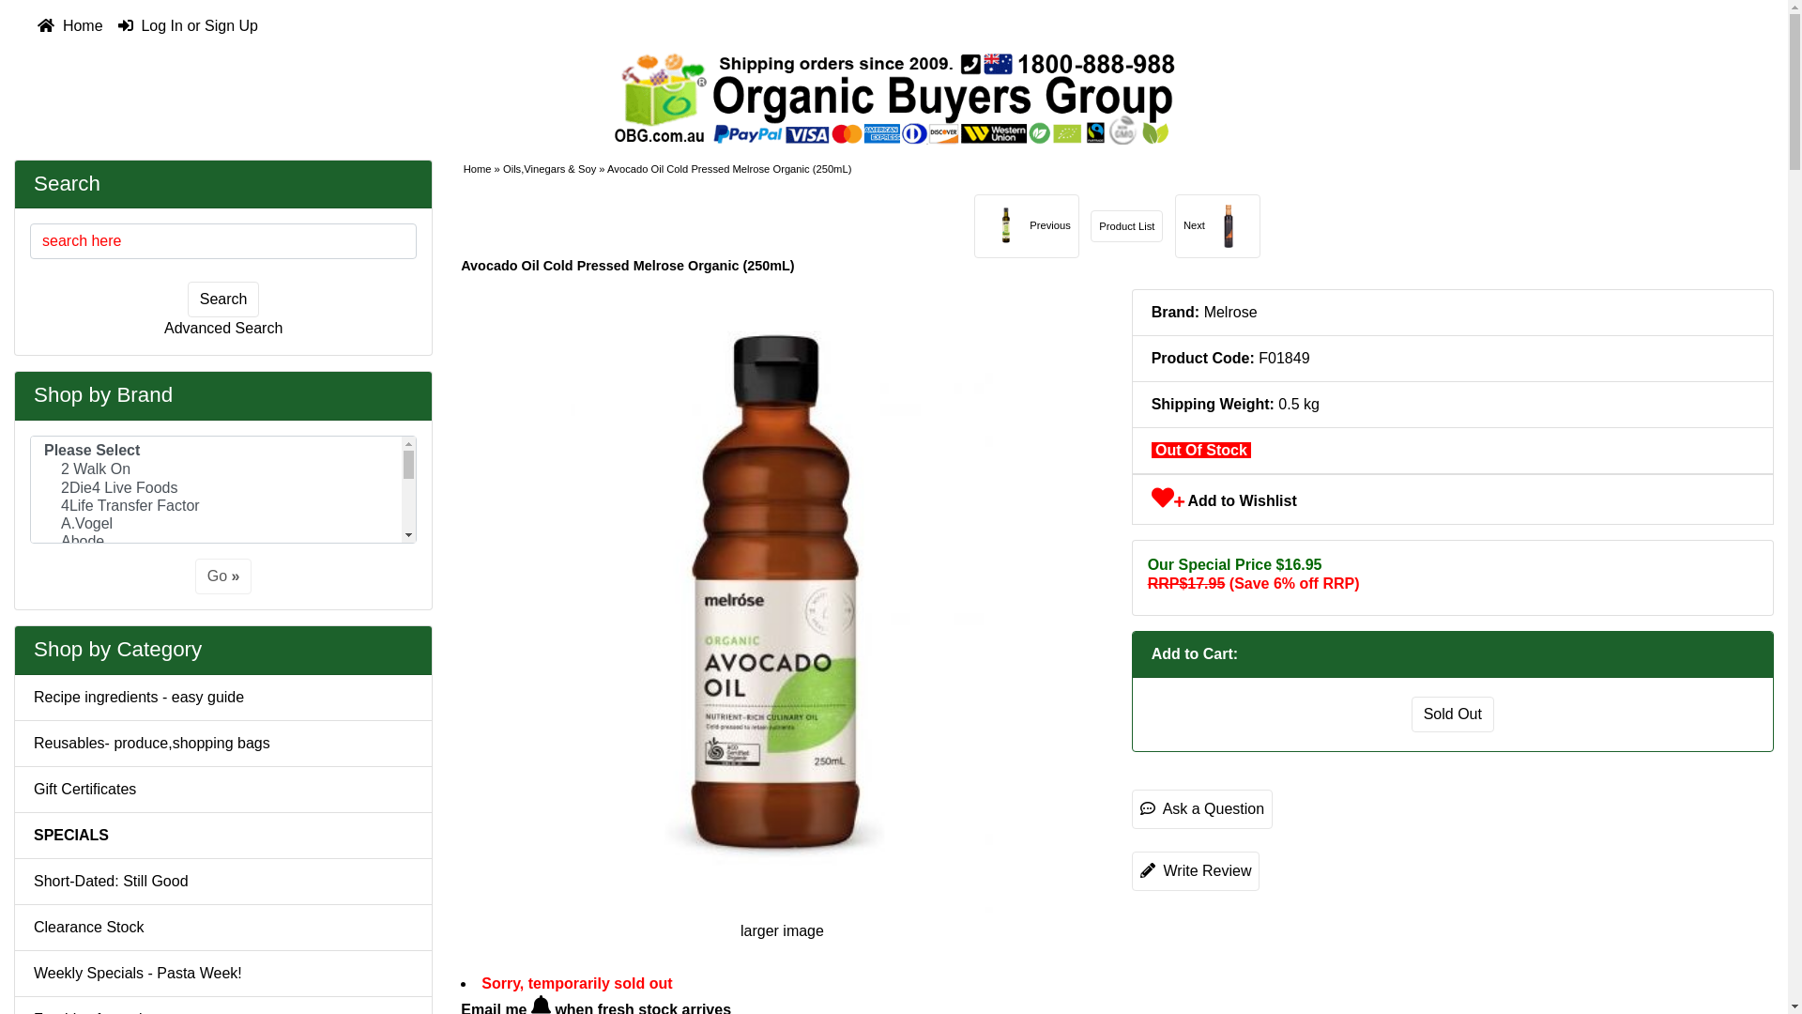 The image size is (1802, 1014). Describe the element at coordinates (188, 26) in the screenshot. I see ` Log In or Sign Up` at that location.